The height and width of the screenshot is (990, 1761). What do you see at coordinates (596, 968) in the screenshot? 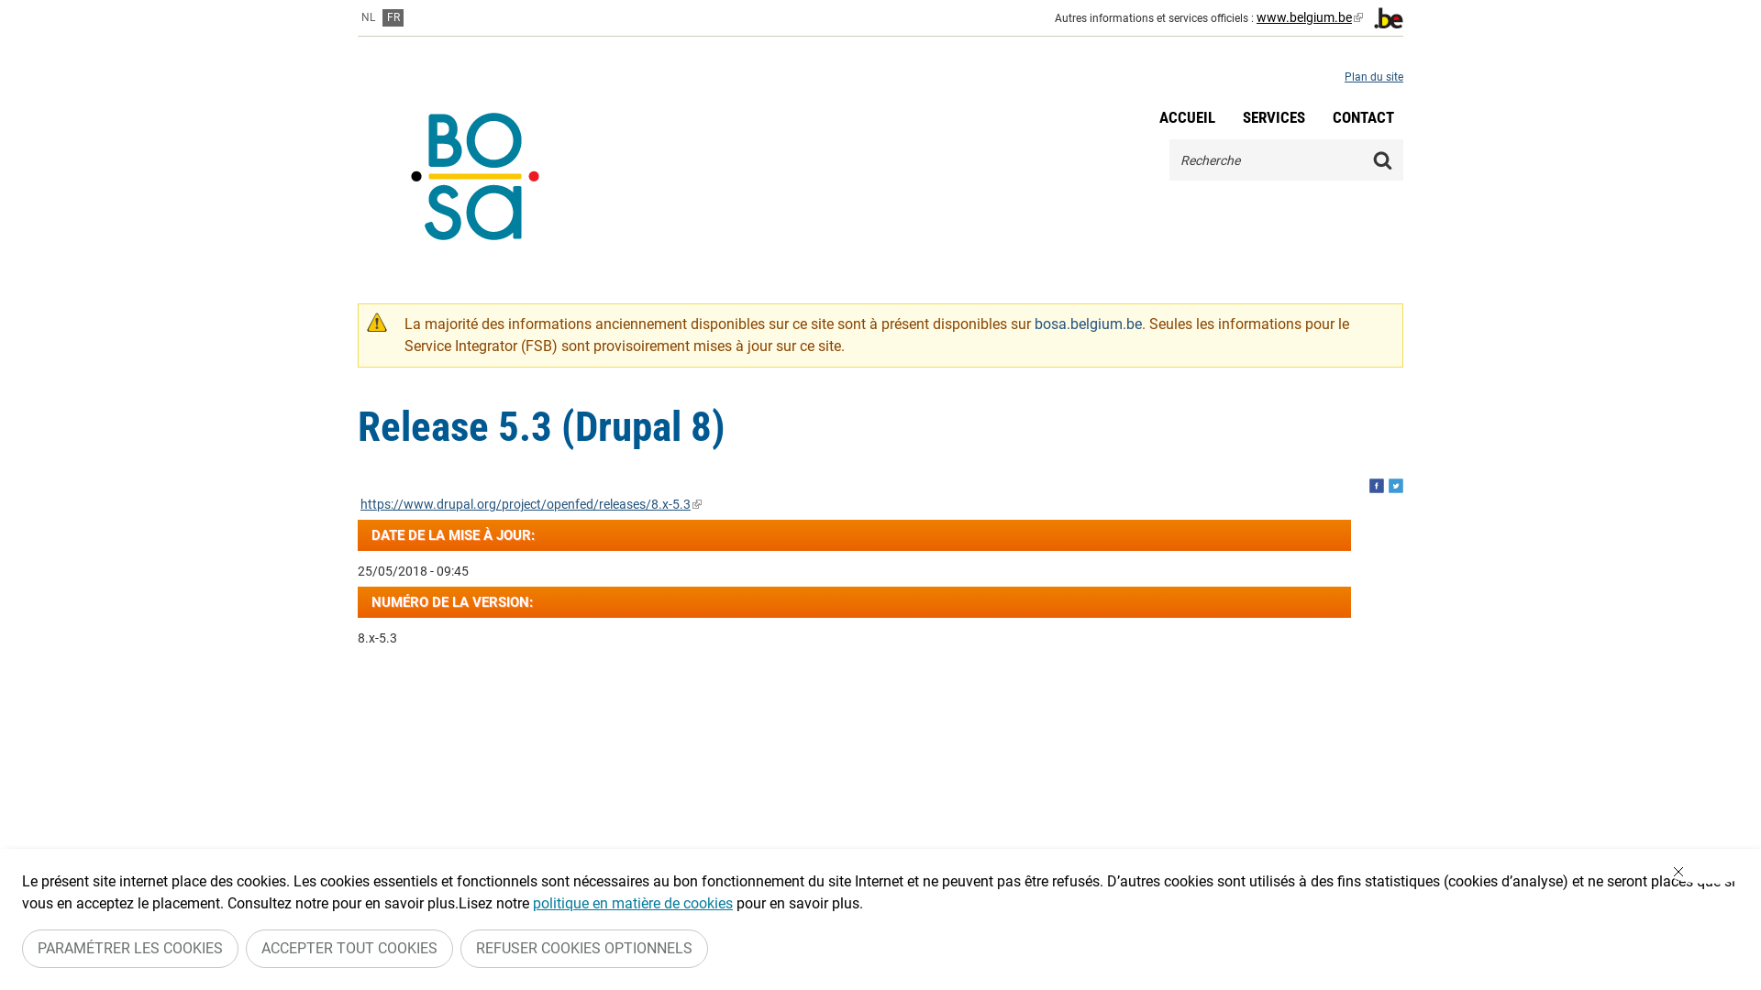
I see `A propos de ce site` at bounding box center [596, 968].